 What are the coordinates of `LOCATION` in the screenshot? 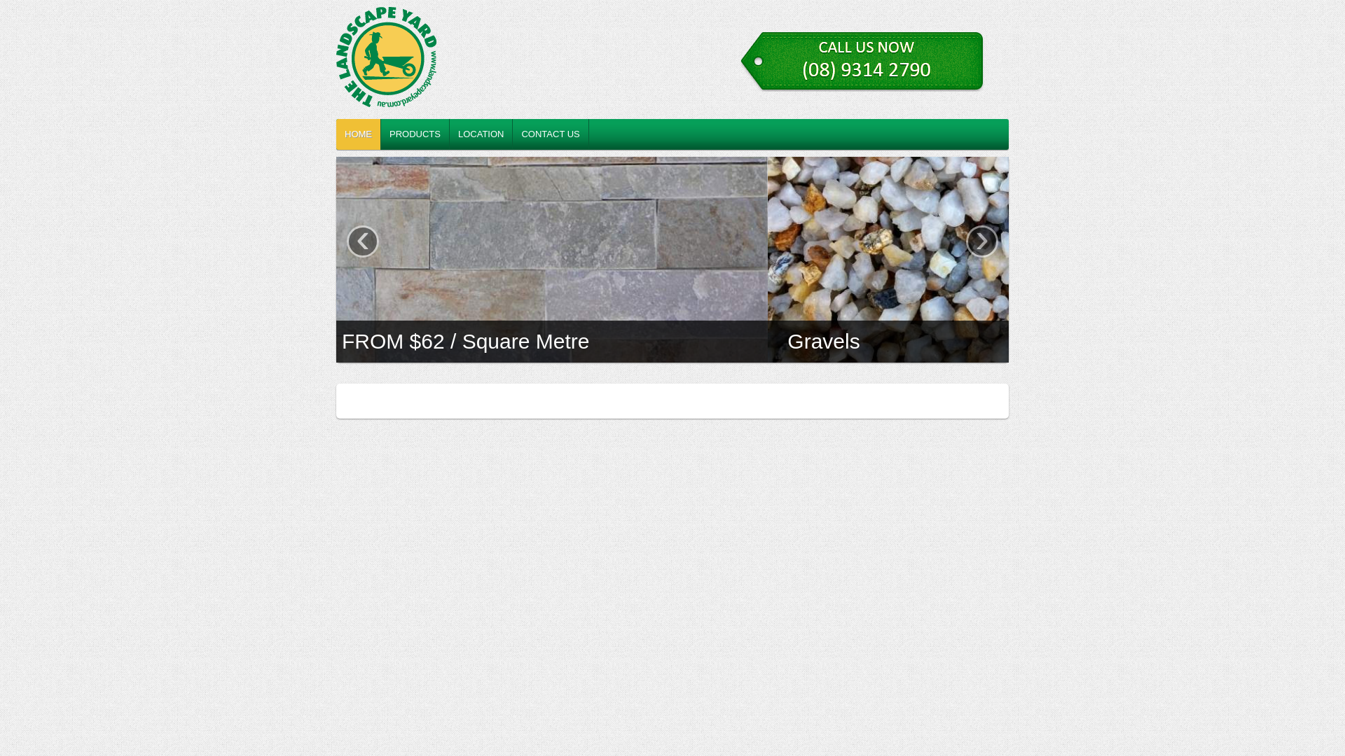 It's located at (482, 134).